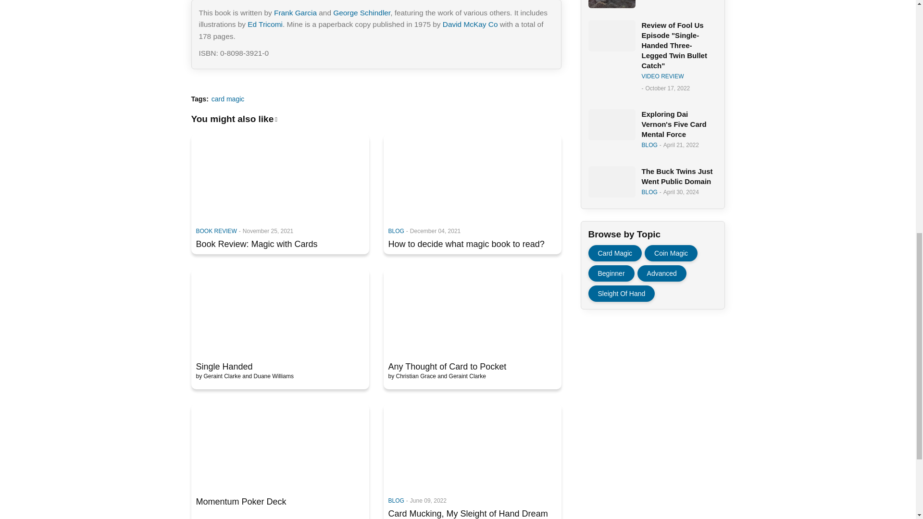  What do you see at coordinates (280, 244) in the screenshot?
I see `Book Review: Magic with Cards` at bounding box center [280, 244].